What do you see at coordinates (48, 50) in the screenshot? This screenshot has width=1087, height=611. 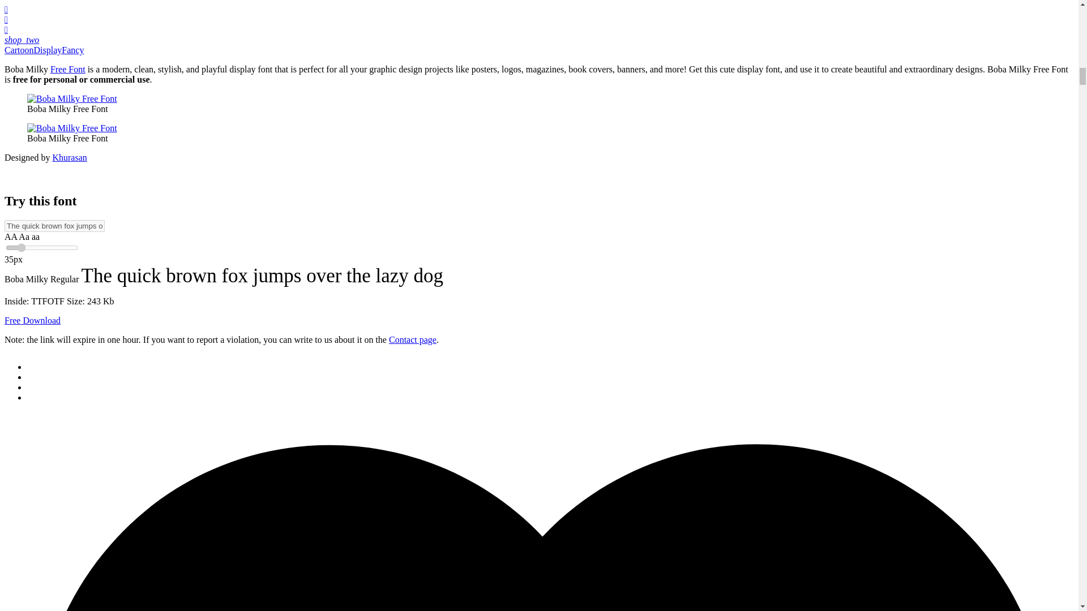 I see `Display` at bounding box center [48, 50].